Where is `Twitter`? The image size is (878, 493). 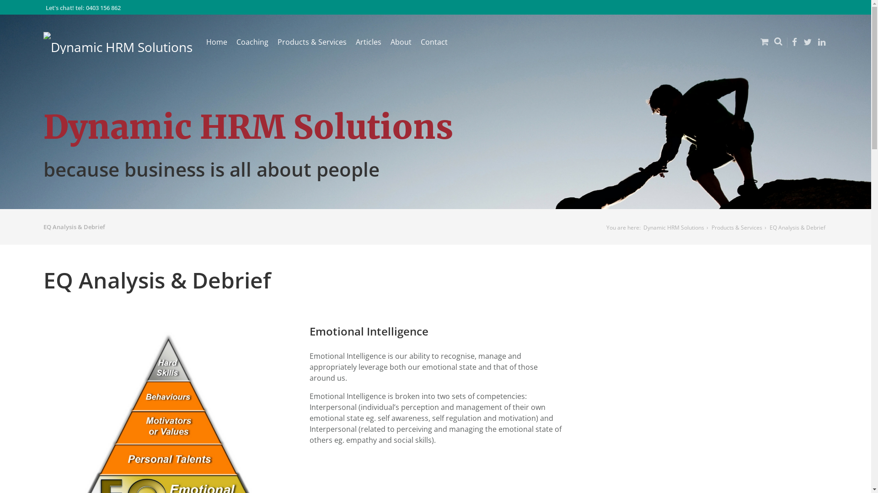 Twitter is located at coordinates (808, 42).